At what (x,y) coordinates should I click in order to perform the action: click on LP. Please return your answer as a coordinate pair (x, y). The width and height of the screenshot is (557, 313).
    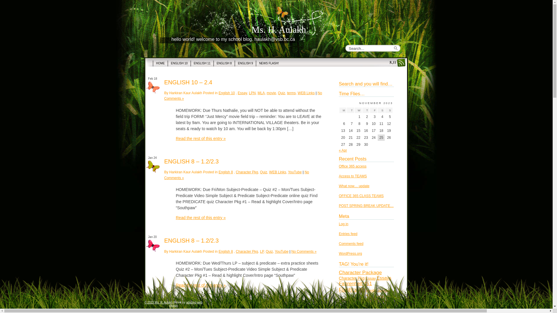
    Looking at the image, I should click on (262, 251).